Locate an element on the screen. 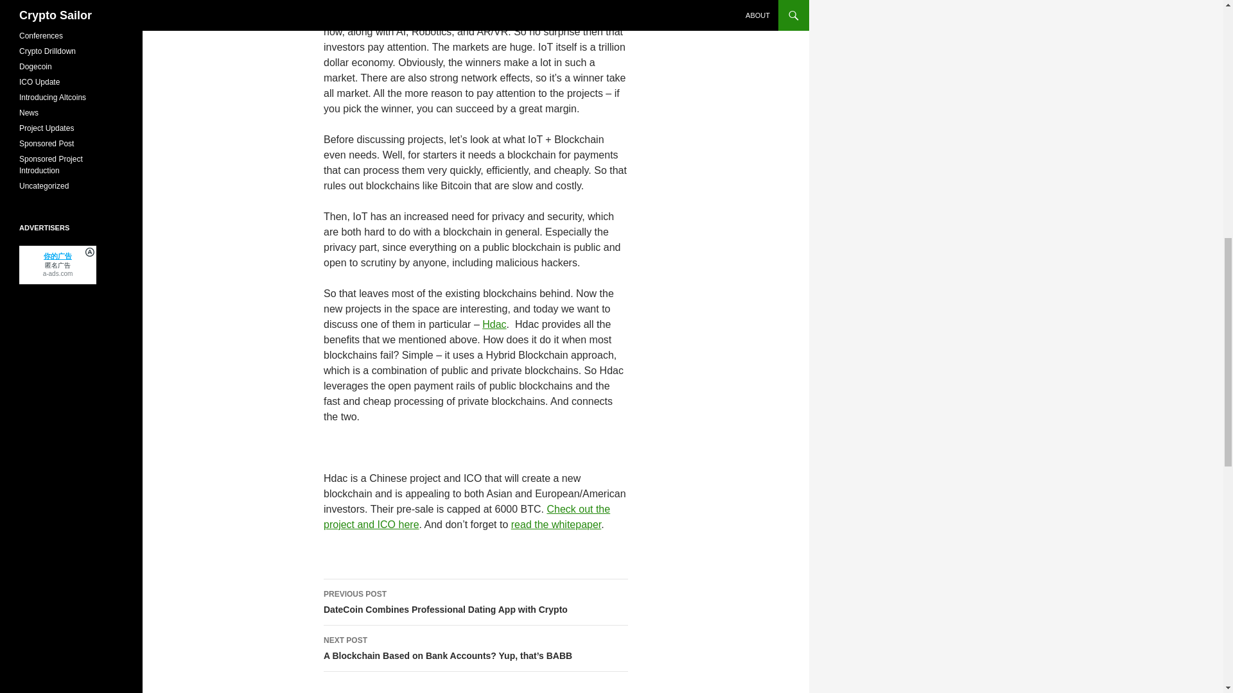  read the whitepaper is located at coordinates (556, 524).